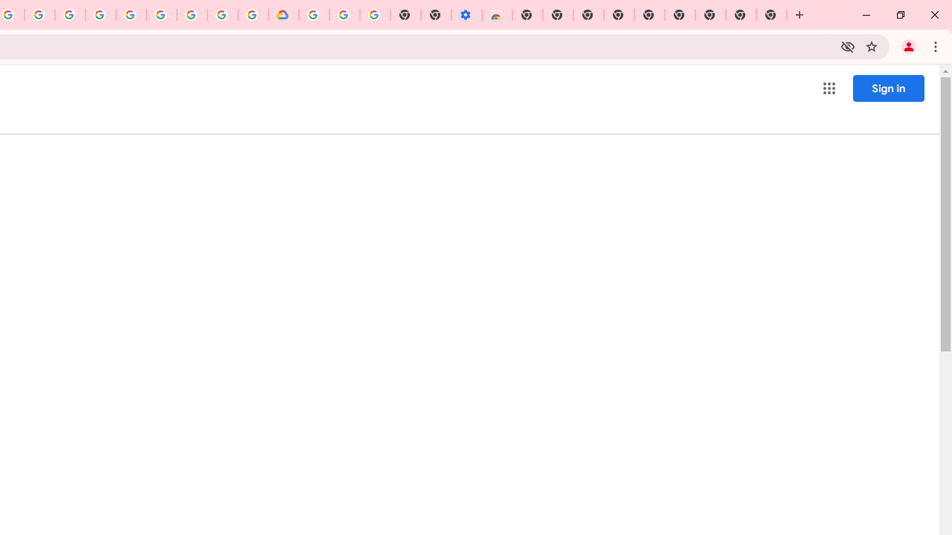 This screenshot has width=952, height=535. I want to click on Ad Settings, so click(101, 15).